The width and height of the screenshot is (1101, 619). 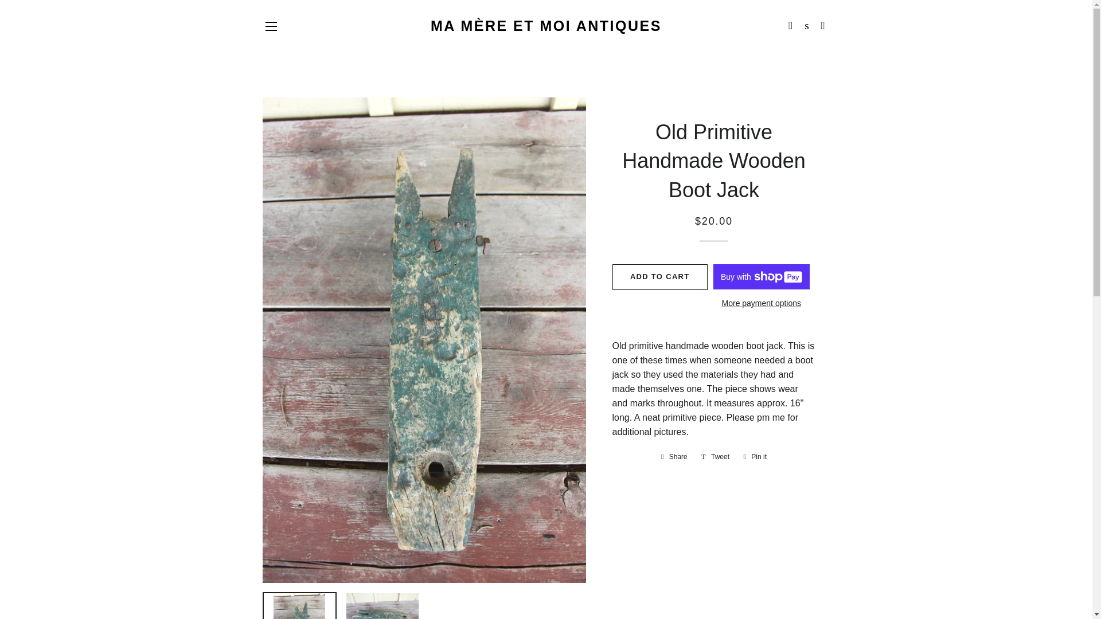 What do you see at coordinates (674, 456) in the screenshot?
I see `Share on Facebook` at bounding box center [674, 456].